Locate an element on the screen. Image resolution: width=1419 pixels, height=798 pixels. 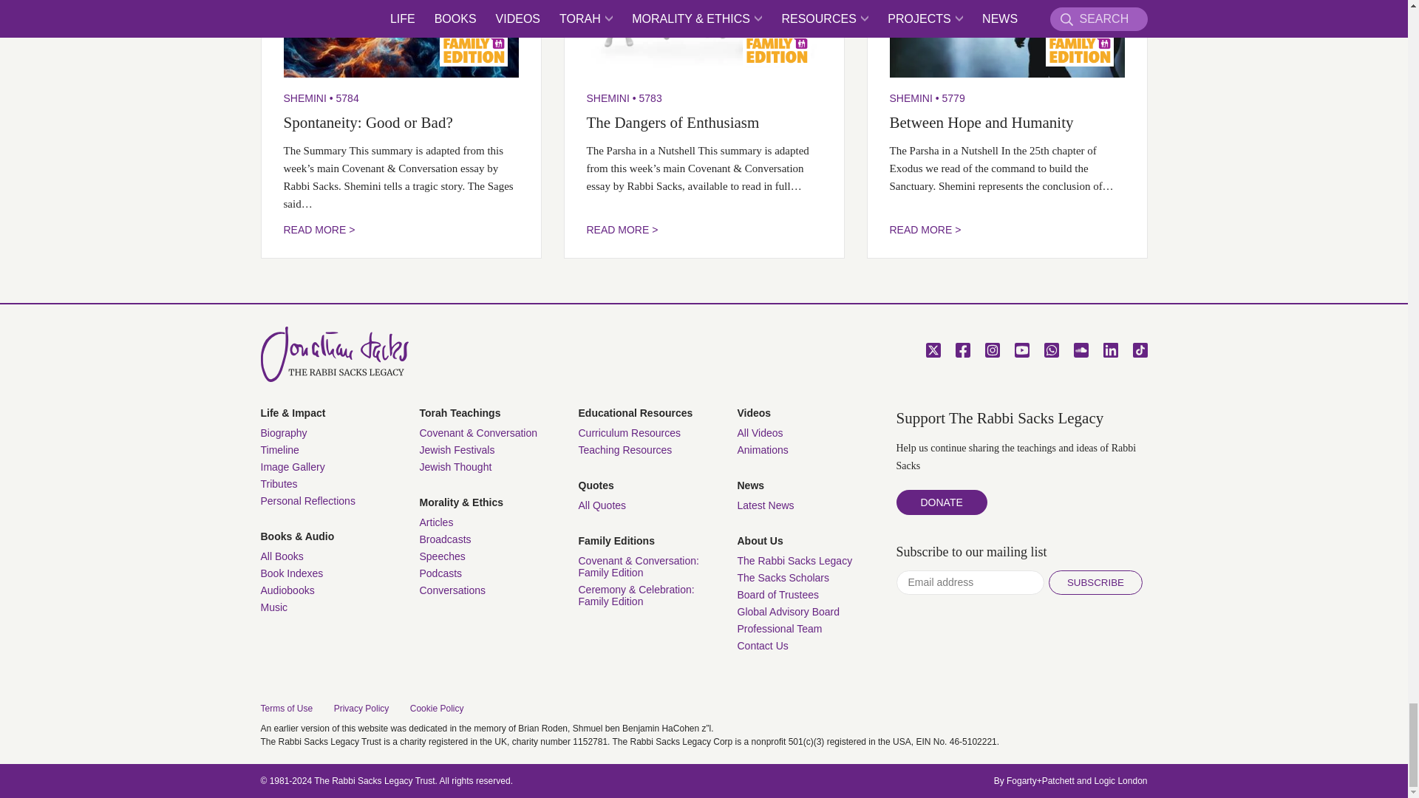
WhatsApp is located at coordinates (1051, 350).